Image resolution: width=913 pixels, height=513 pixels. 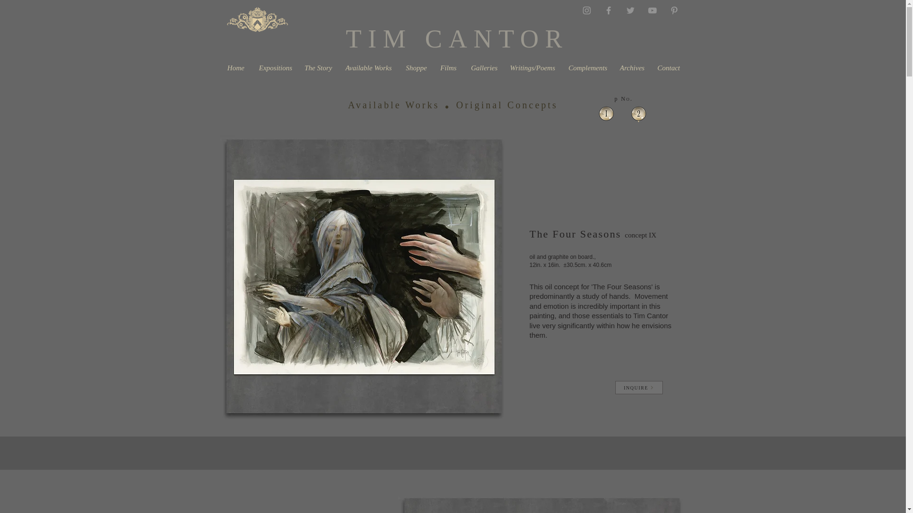 I want to click on Galleries, so click(x=483, y=67).